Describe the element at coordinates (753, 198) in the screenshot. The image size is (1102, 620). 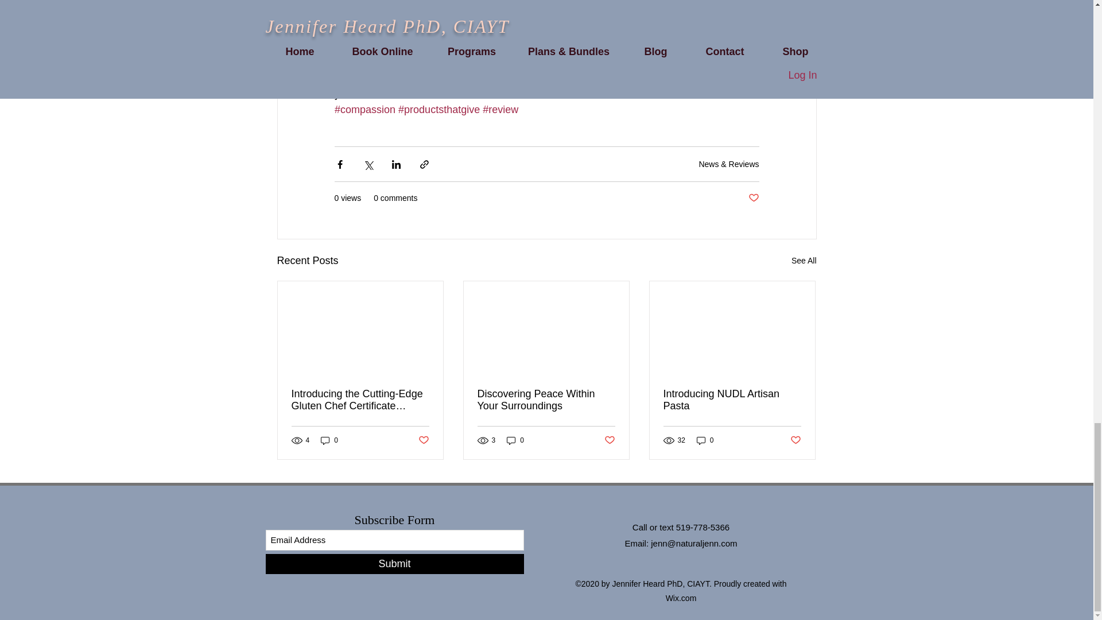
I see `Post not marked as liked` at that location.